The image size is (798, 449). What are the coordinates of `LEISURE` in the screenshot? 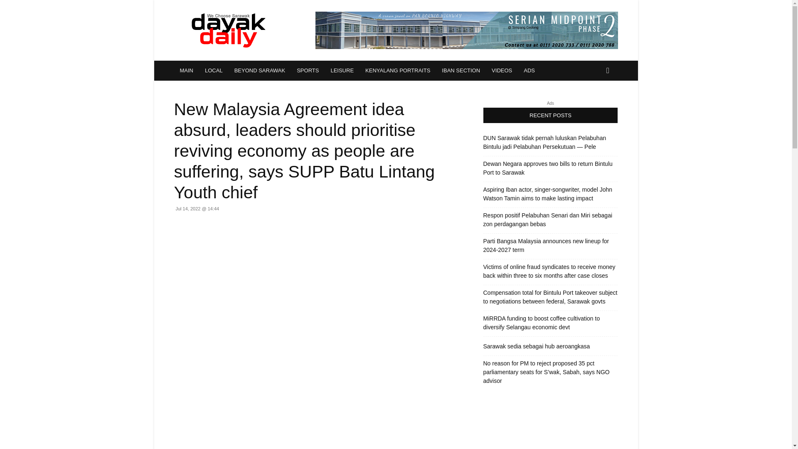 It's located at (342, 71).